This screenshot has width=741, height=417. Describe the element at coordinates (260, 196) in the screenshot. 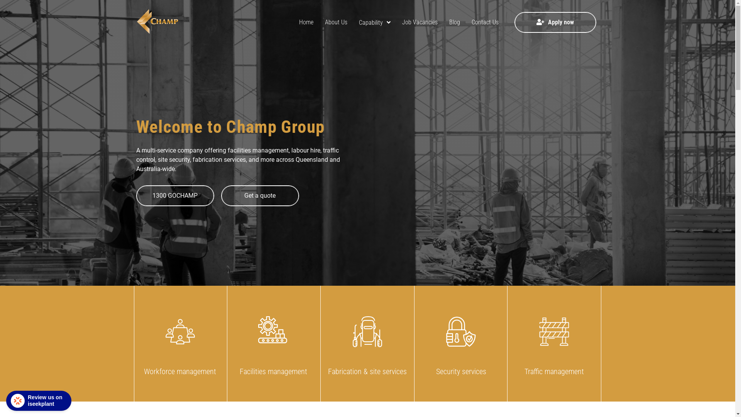

I see `Get a quote` at that location.